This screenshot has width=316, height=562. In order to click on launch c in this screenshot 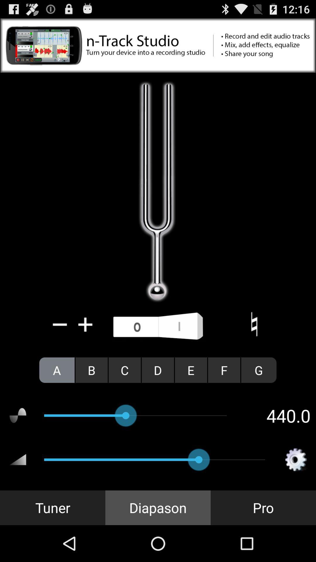, I will do `click(125, 370)`.